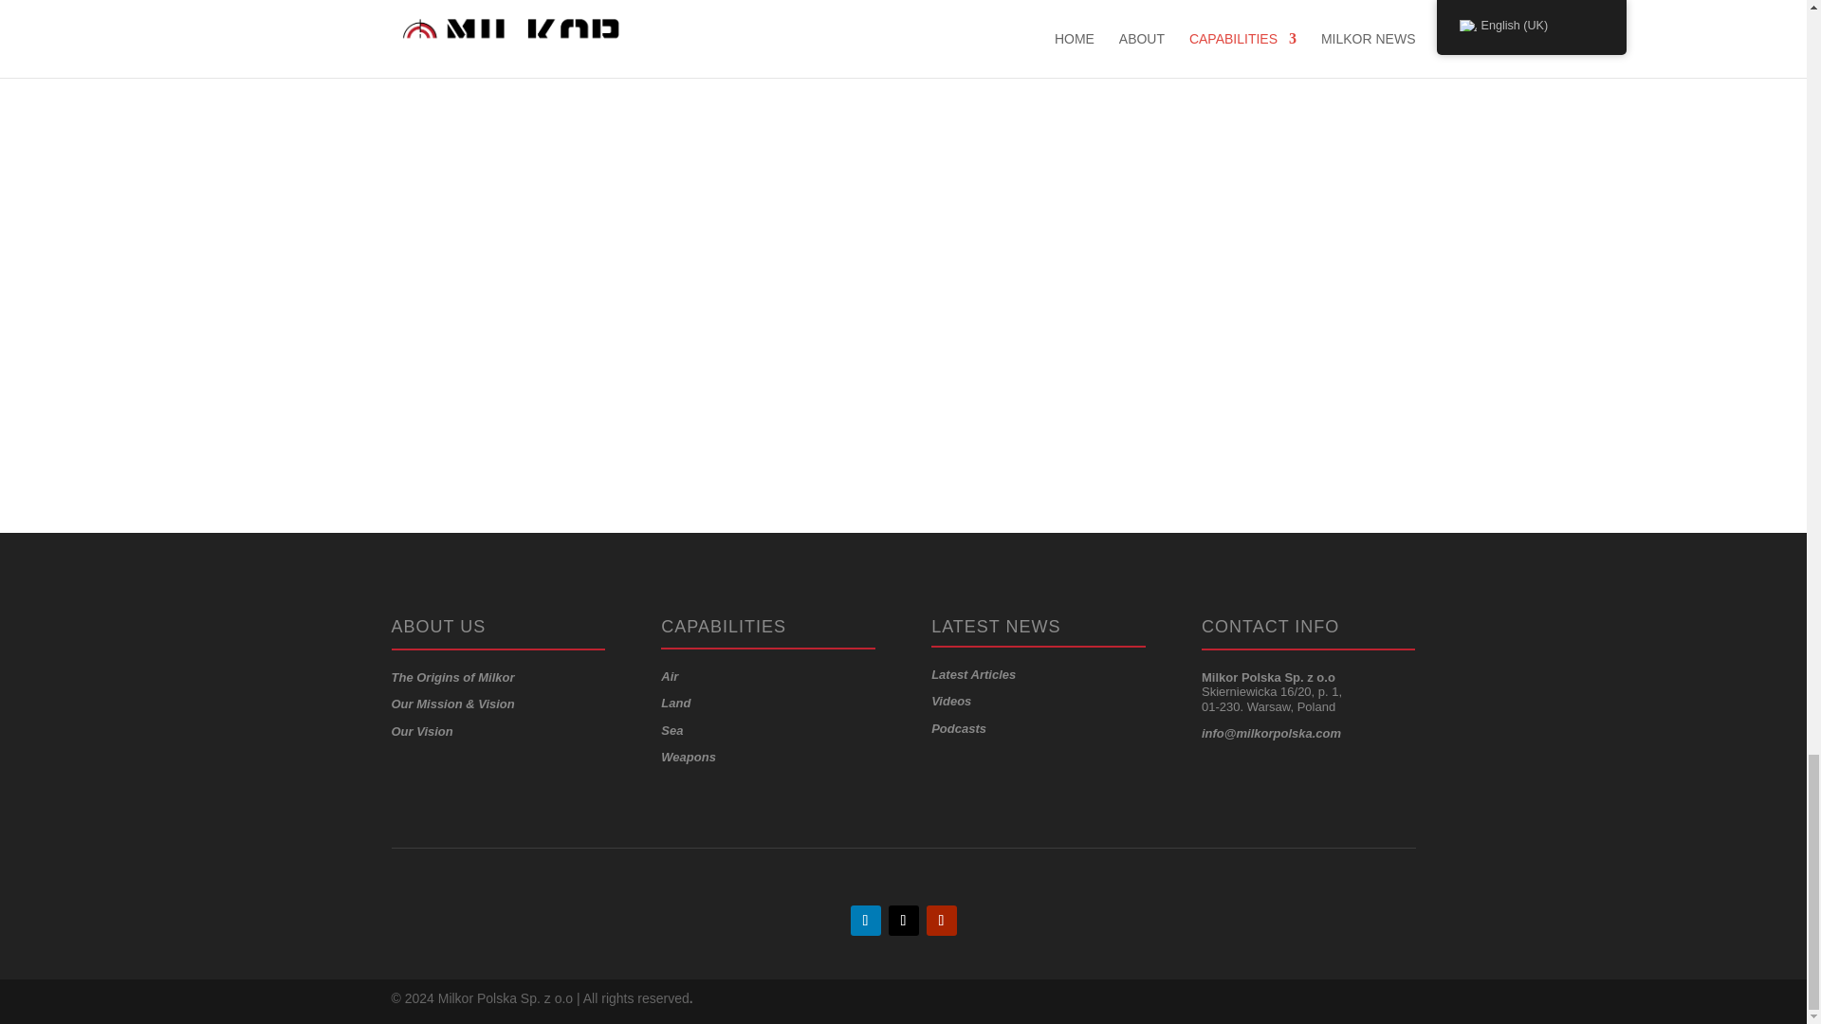 Image resolution: width=1821 pixels, height=1024 pixels. What do you see at coordinates (973, 675) in the screenshot?
I see `Latest Articles` at bounding box center [973, 675].